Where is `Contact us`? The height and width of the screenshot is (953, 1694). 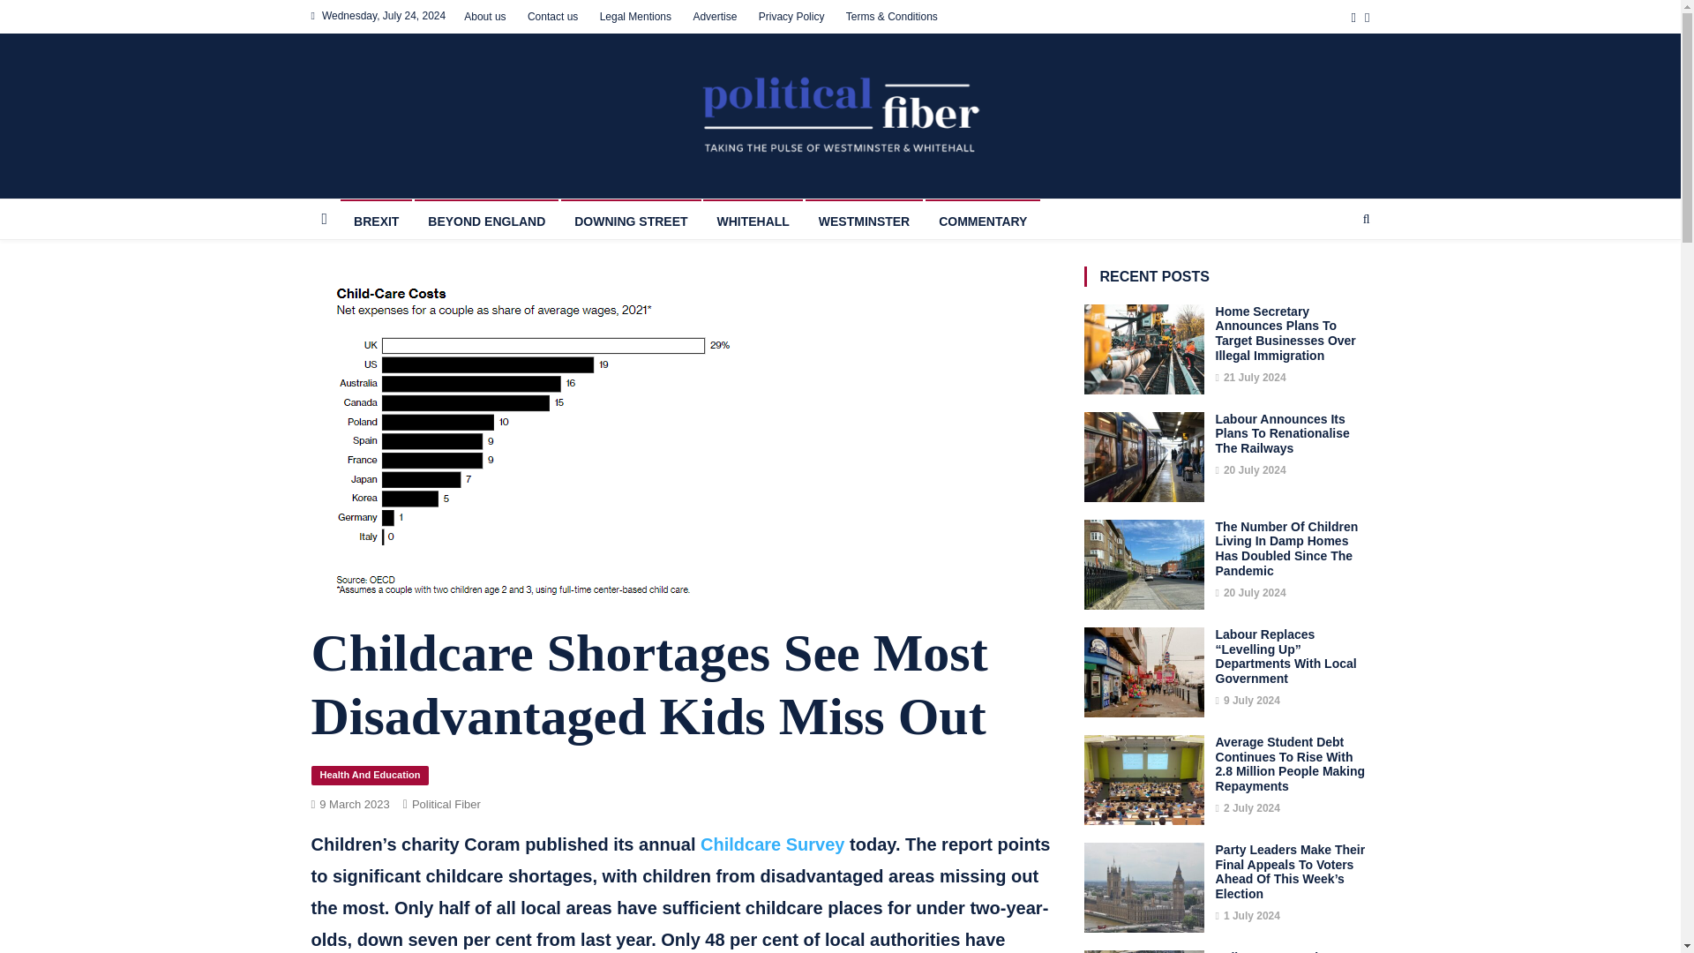 Contact us is located at coordinates (552, 16).